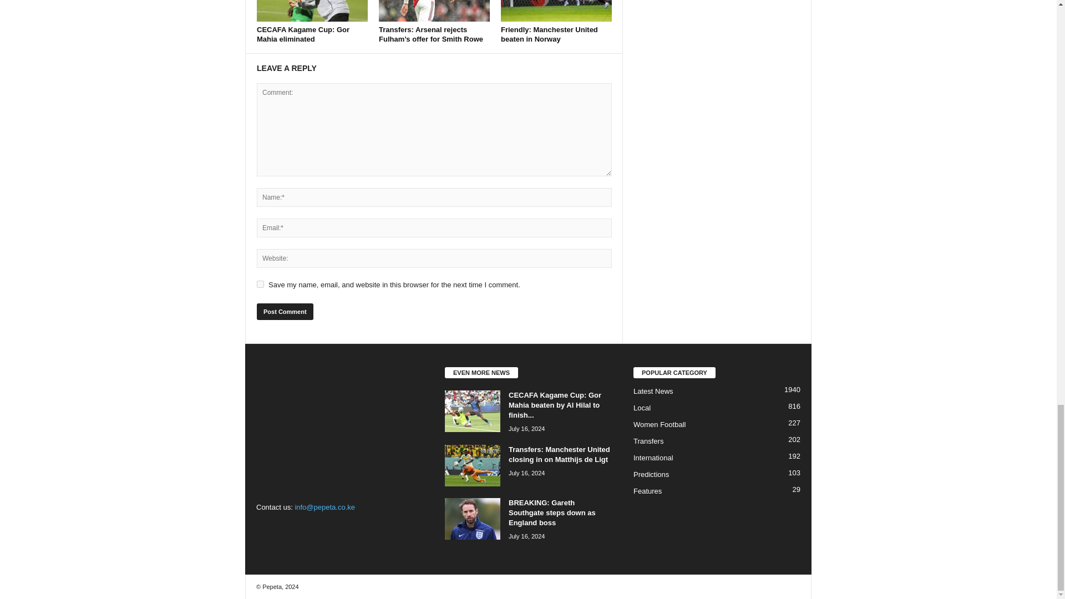 The width and height of the screenshot is (1065, 599). Describe the element at coordinates (260, 284) in the screenshot. I see `yes` at that location.